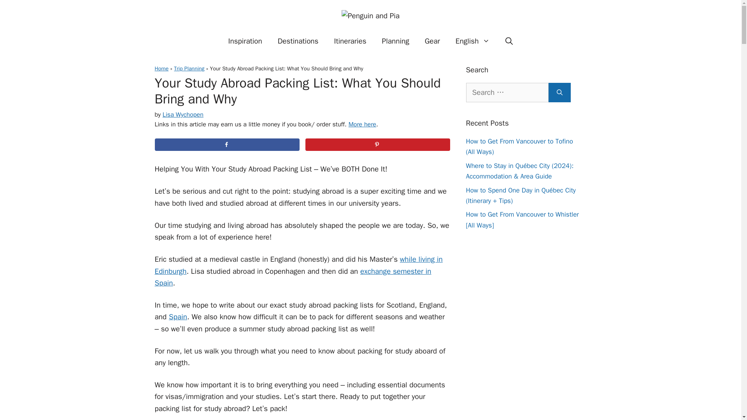  I want to click on View all posts by Lisa Wychopen, so click(183, 114).